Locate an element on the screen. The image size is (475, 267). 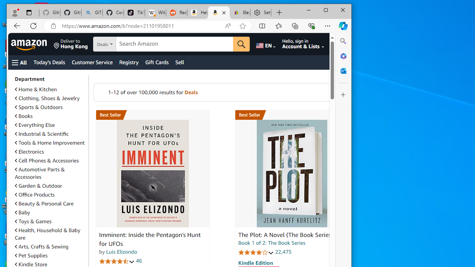
22,475 is located at coordinates (283, 251).